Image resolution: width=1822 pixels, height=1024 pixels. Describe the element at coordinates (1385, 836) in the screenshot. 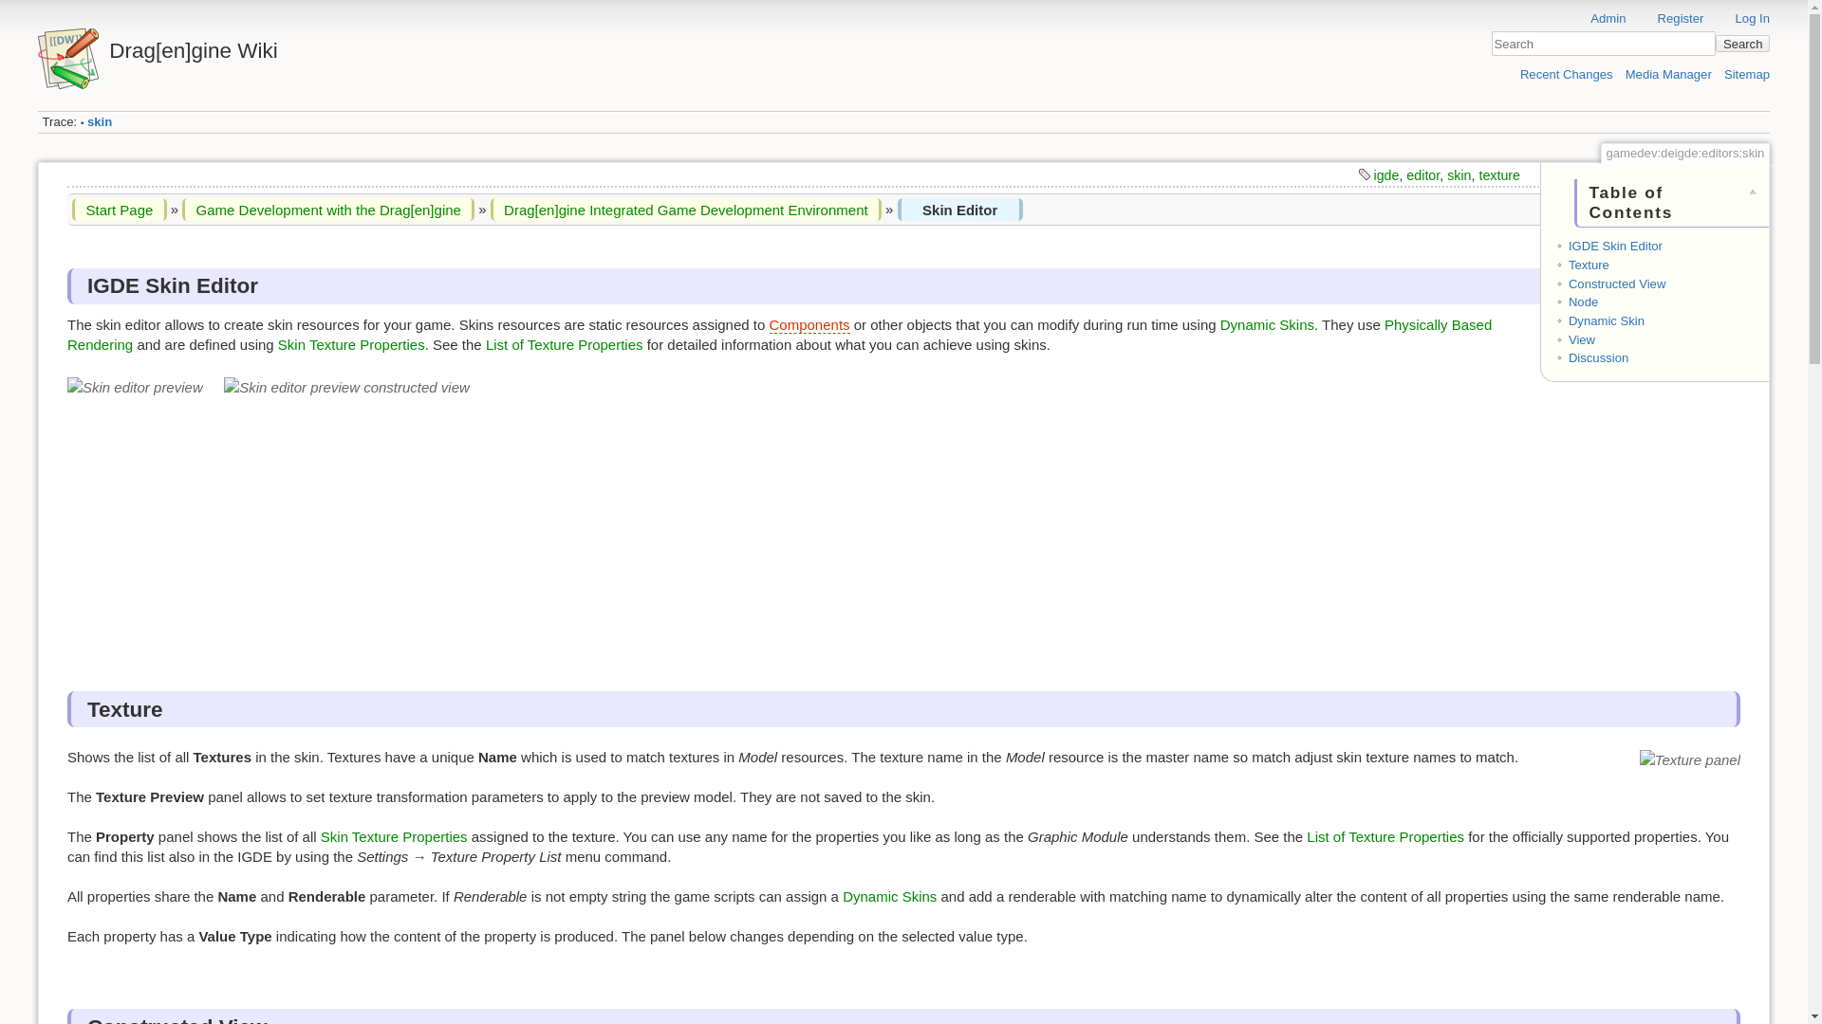

I see `List of Texture Properties` at that location.